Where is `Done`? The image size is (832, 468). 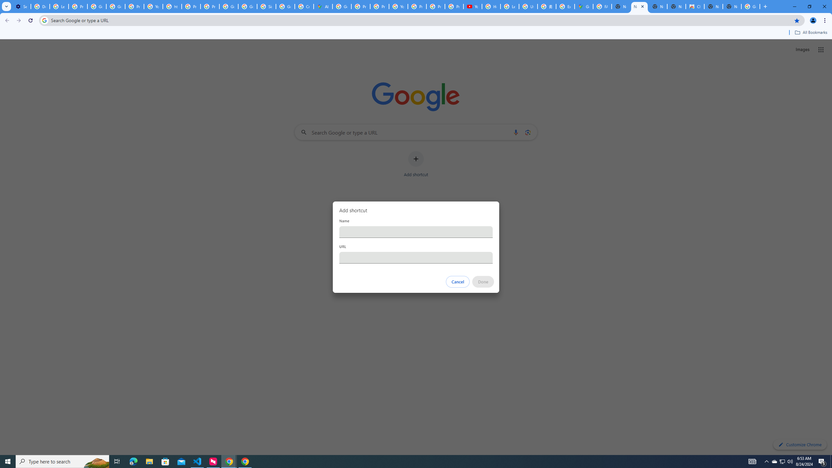 Done is located at coordinates (483, 282).